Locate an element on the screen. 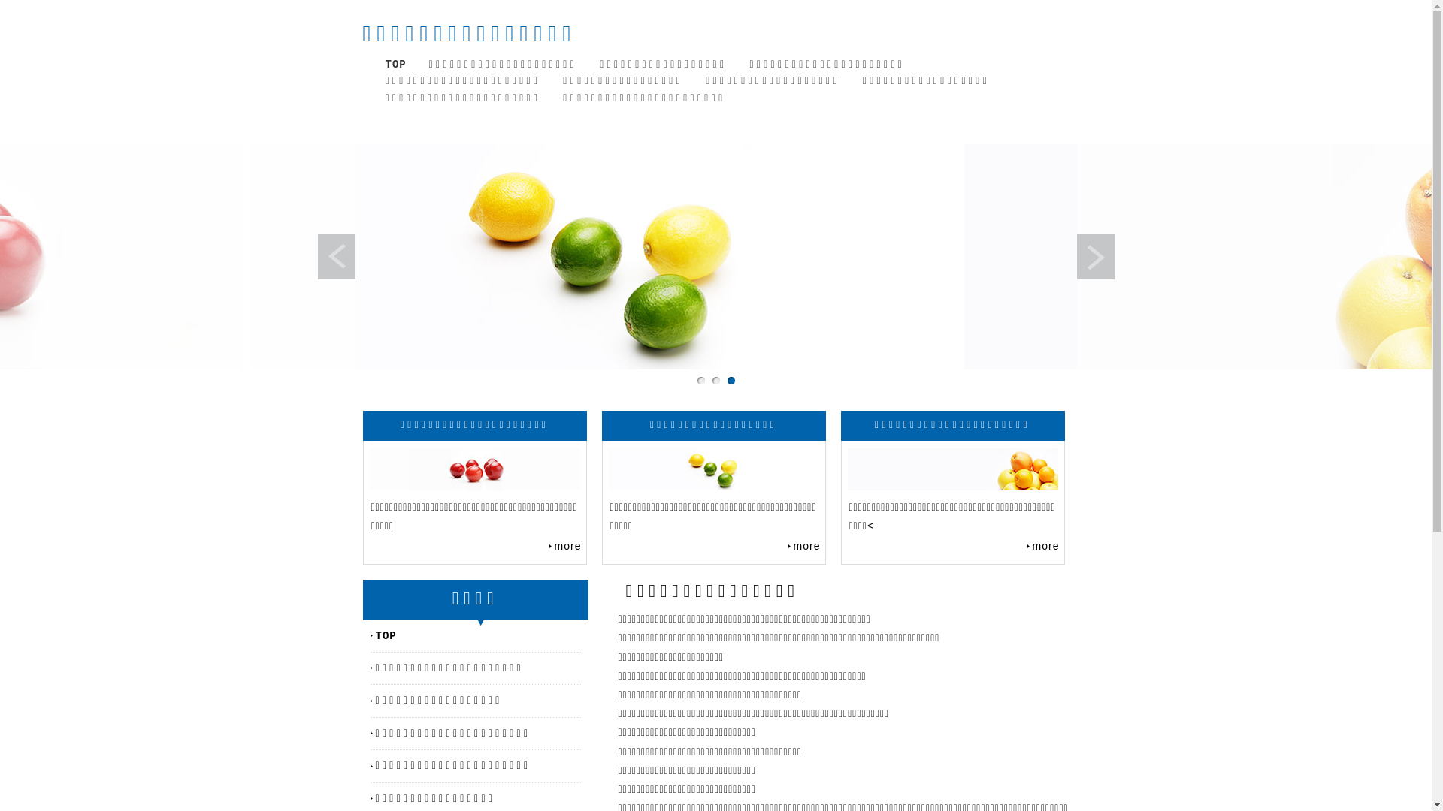 This screenshot has height=811, width=1443. TOP is located at coordinates (478, 636).